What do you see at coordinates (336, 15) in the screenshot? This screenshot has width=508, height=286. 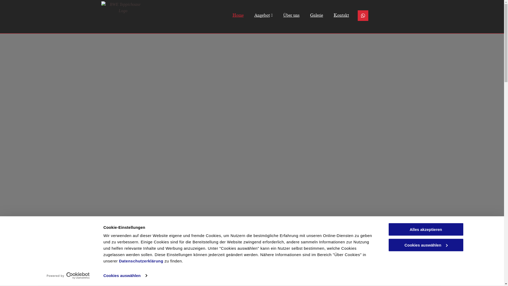 I see `Kontakt` at bounding box center [336, 15].